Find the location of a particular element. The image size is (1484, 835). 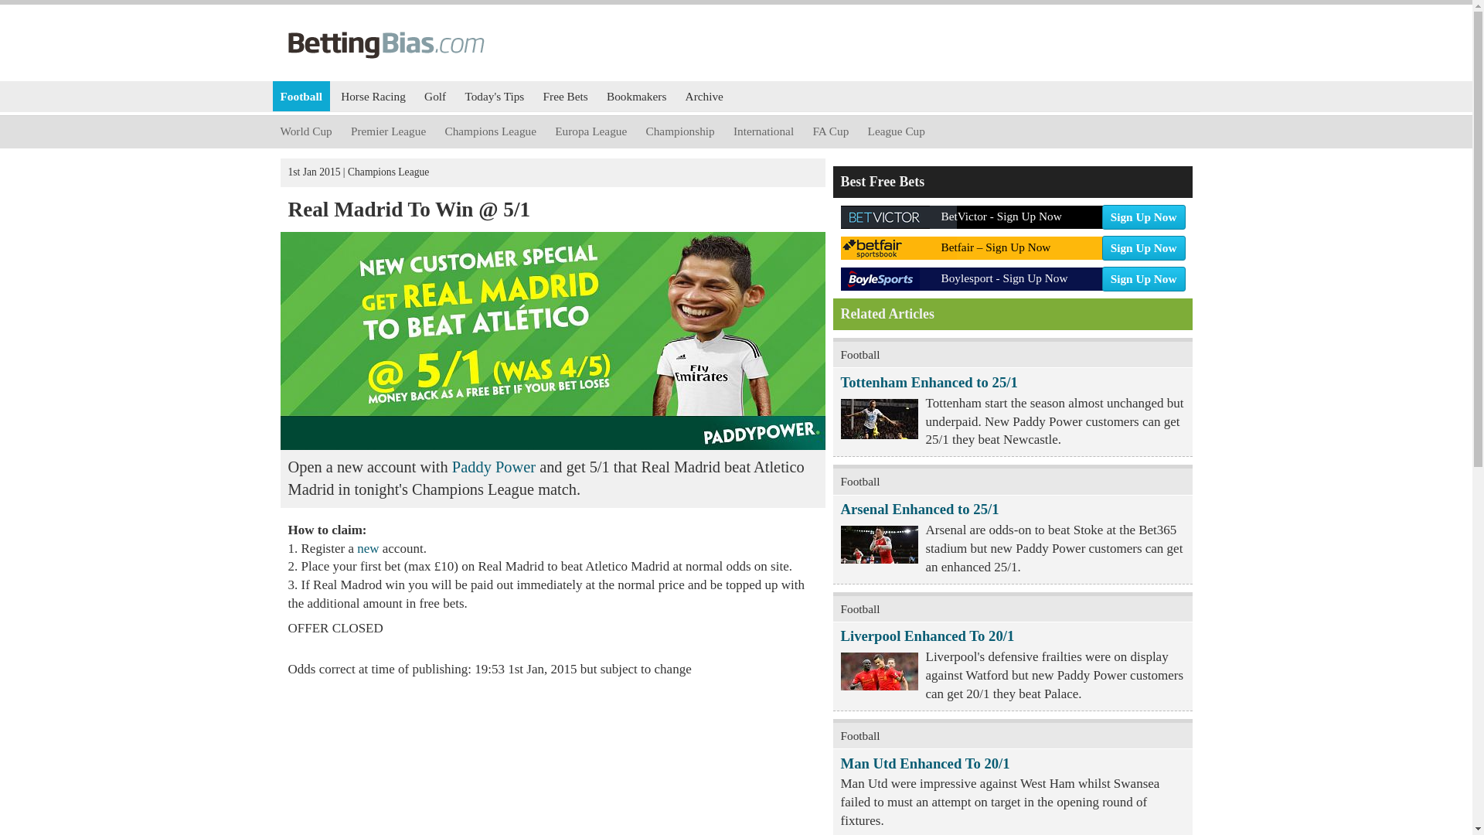

Championship is located at coordinates (1013, 213).